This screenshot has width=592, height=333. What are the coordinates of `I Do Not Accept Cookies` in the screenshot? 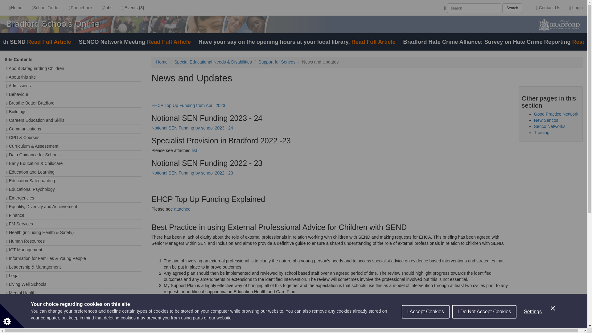 It's located at (484, 322).